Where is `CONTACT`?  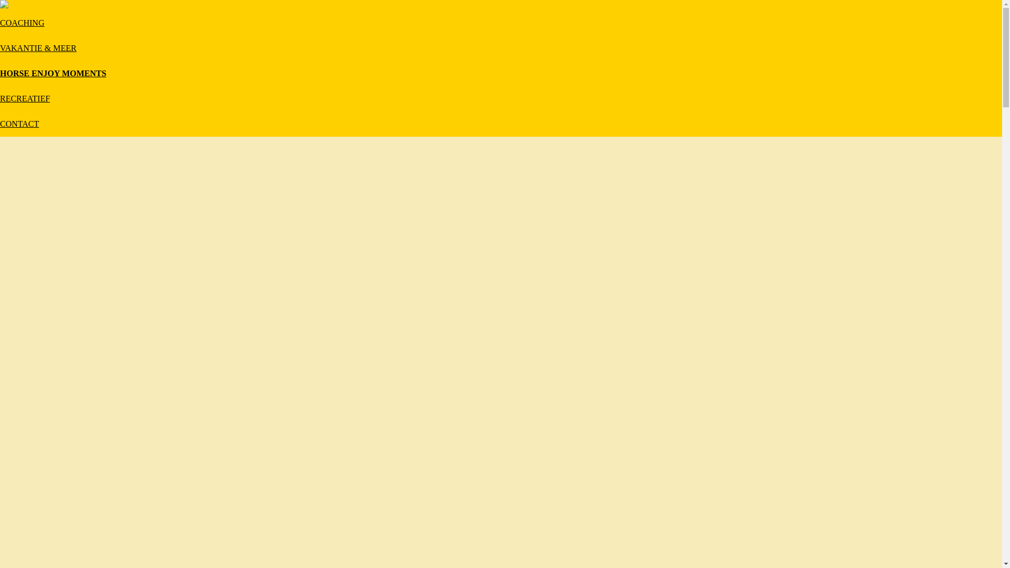
CONTACT is located at coordinates (19, 124).